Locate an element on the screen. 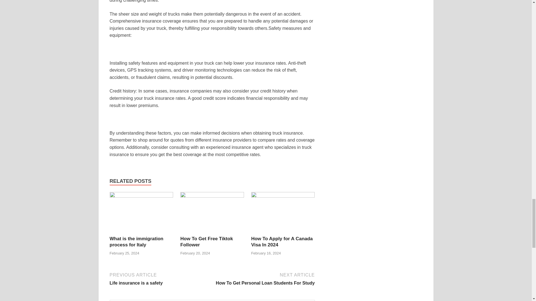 This screenshot has height=301, width=536. What is the immigration process for Italy is located at coordinates (264, 278).